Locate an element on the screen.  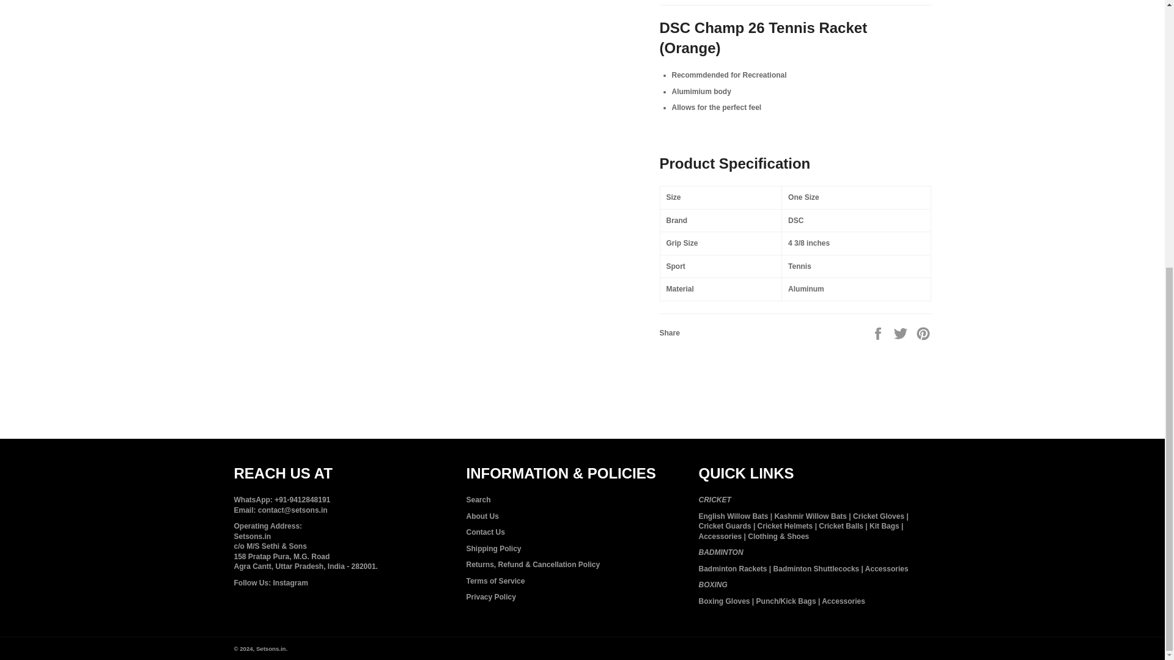
Cricket Guards is located at coordinates (725, 526).